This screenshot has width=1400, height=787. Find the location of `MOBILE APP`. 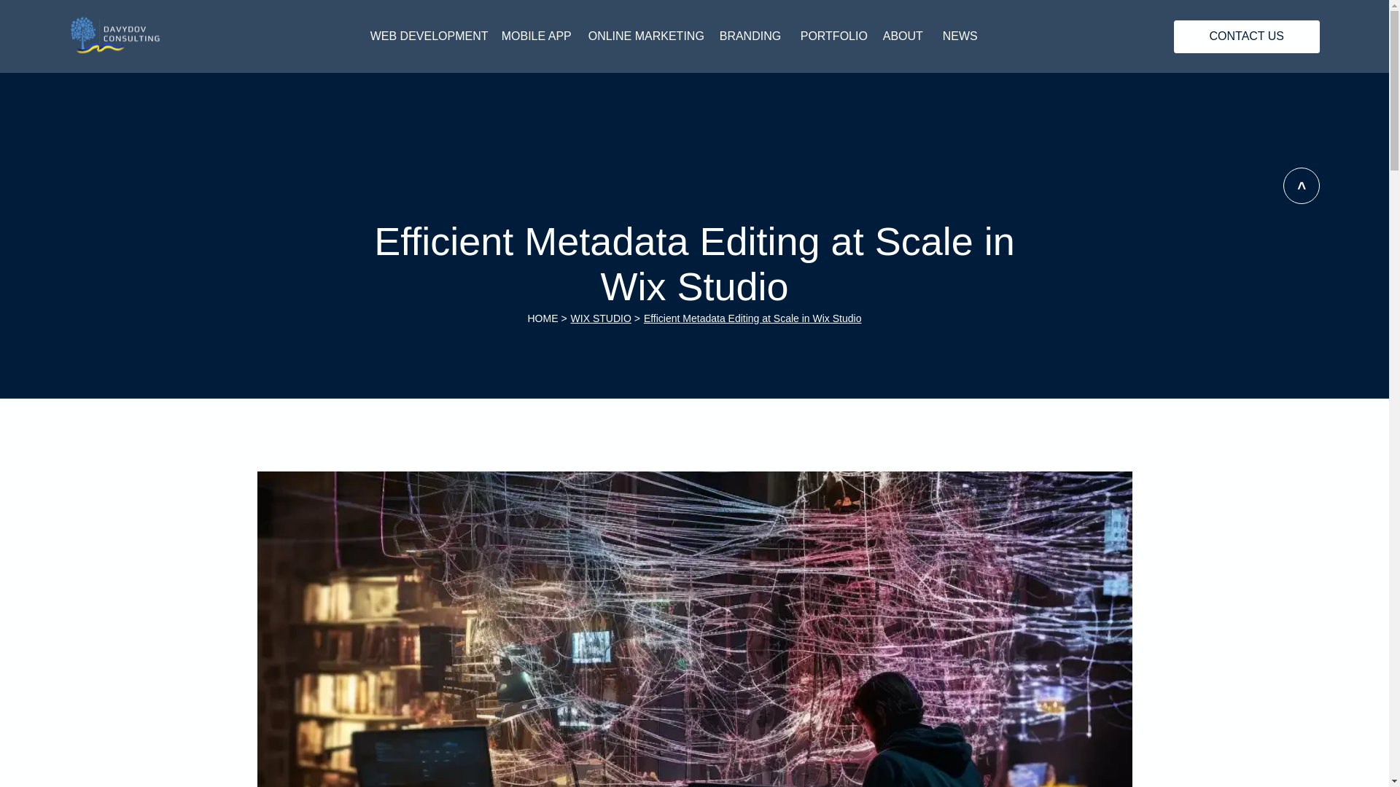

MOBILE APP is located at coordinates (534, 36).